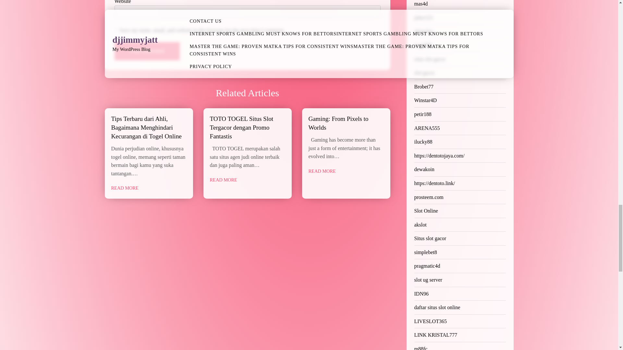 This screenshot has width=623, height=350. What do you see at coordinates (241, 127) in the screenshot?
I see `TOTO TOGEL Situs Slot Tergacor dengan Promo Fantastis` at bounding box center [241, 127].